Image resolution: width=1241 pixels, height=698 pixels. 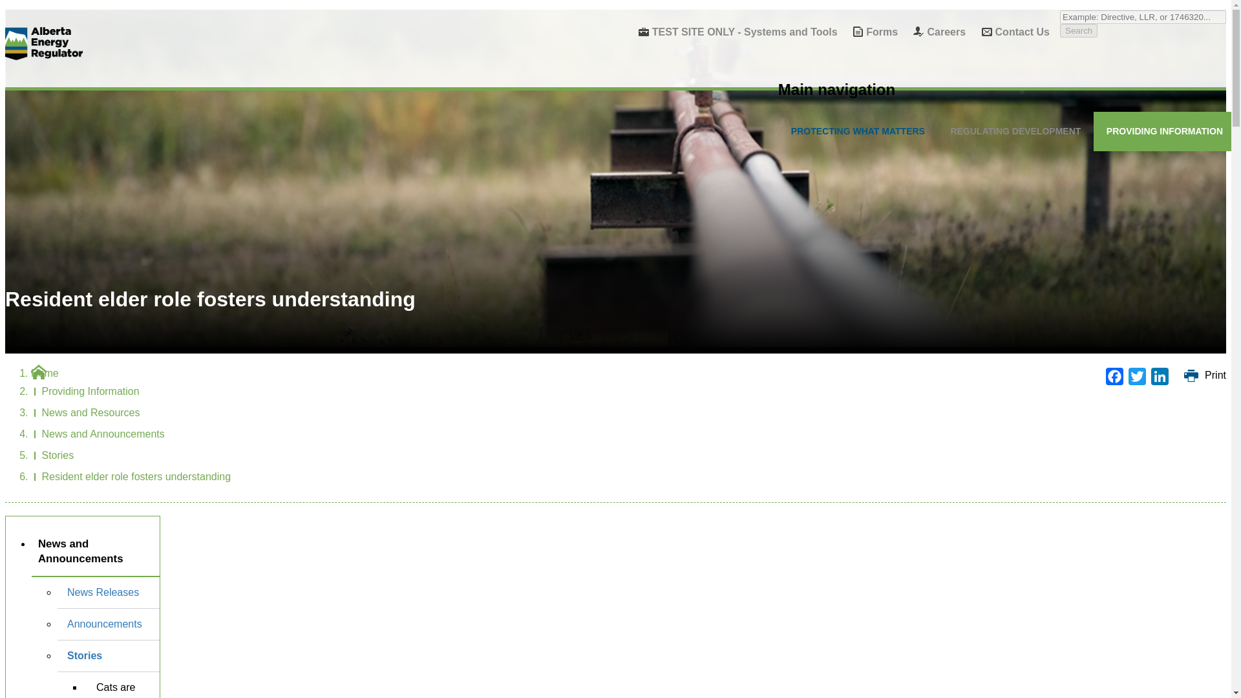 What do you see at coordinates (1010, 32) in the screenshot?
I see `Contact Us` at bounding box center [1010, 32].